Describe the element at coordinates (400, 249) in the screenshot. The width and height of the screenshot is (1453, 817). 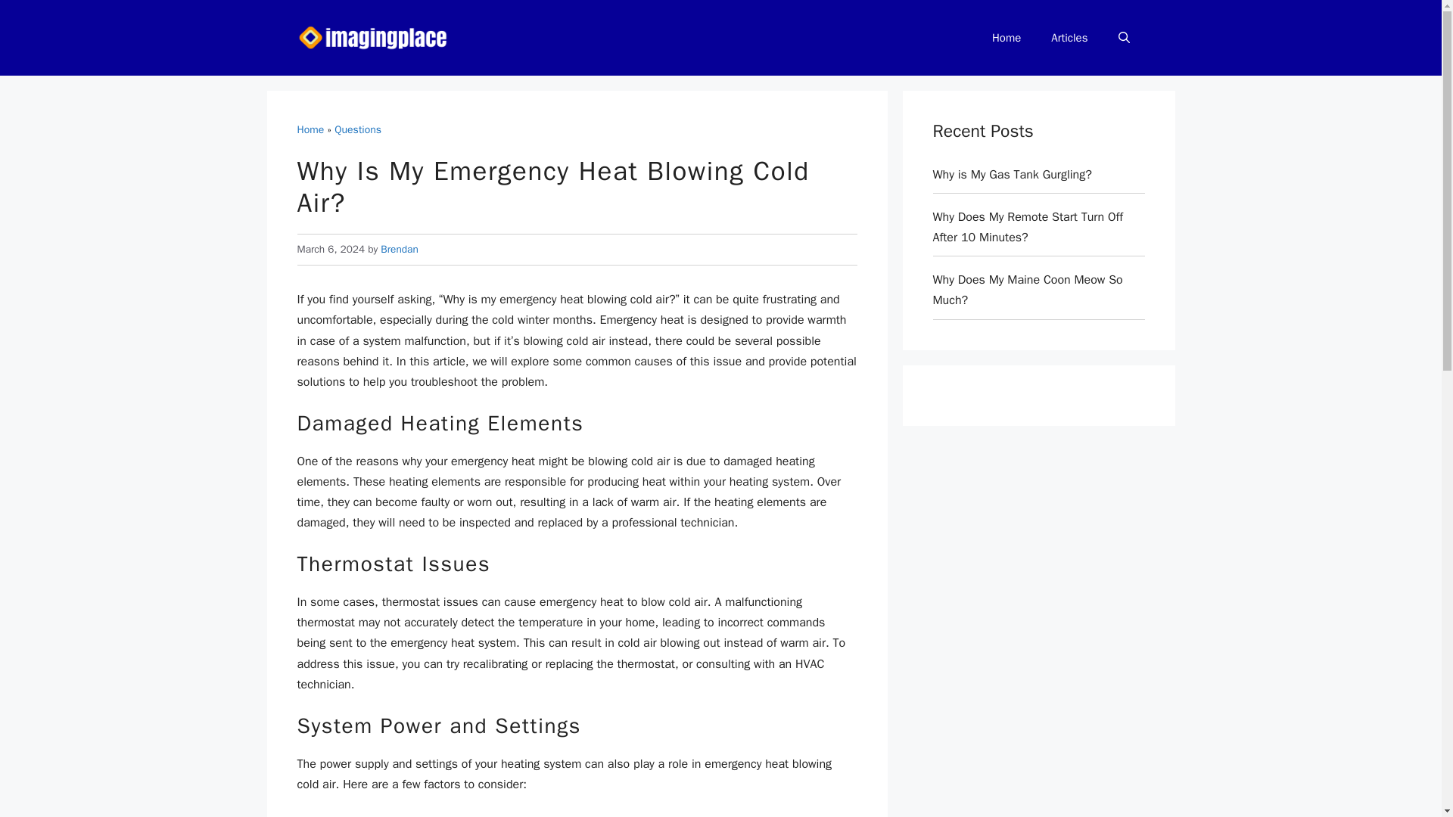
I see `Brendan` at that location.